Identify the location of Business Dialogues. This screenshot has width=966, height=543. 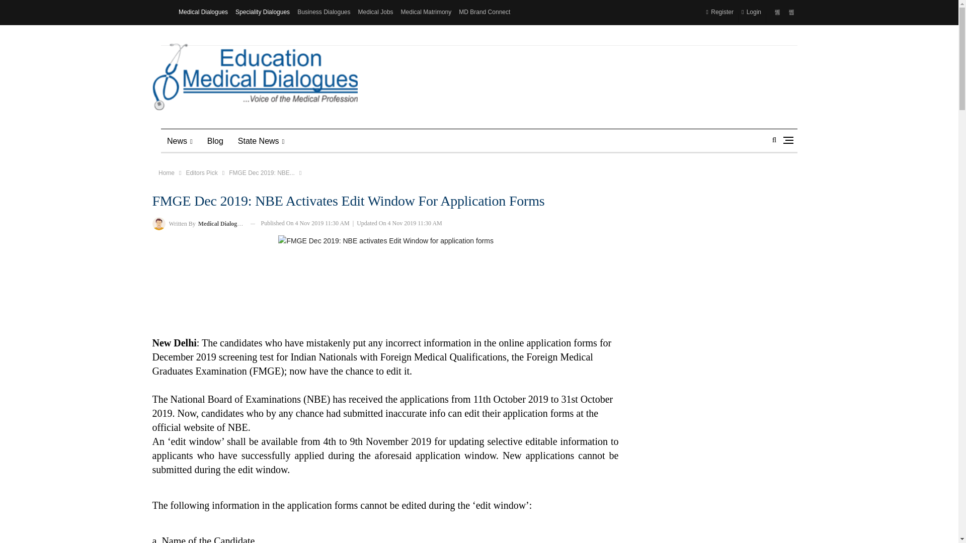
(324, 12).